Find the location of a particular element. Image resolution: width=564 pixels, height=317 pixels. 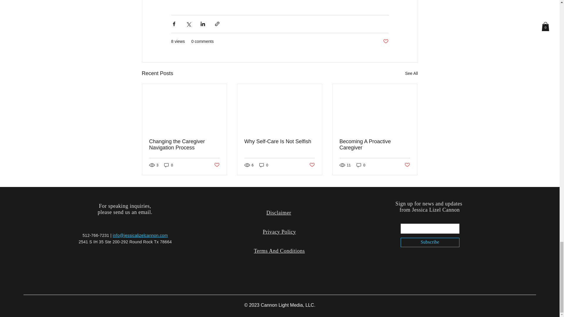

0 is located at coordinates (169, 165).